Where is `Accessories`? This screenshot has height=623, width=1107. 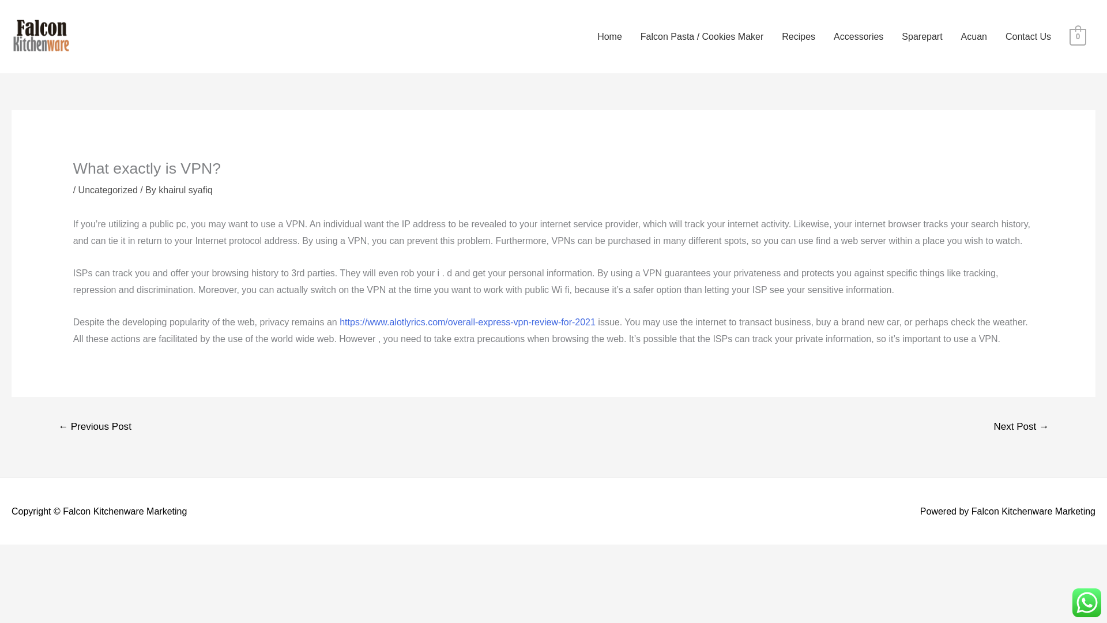
Accessories is located at coordinates (858, 37).